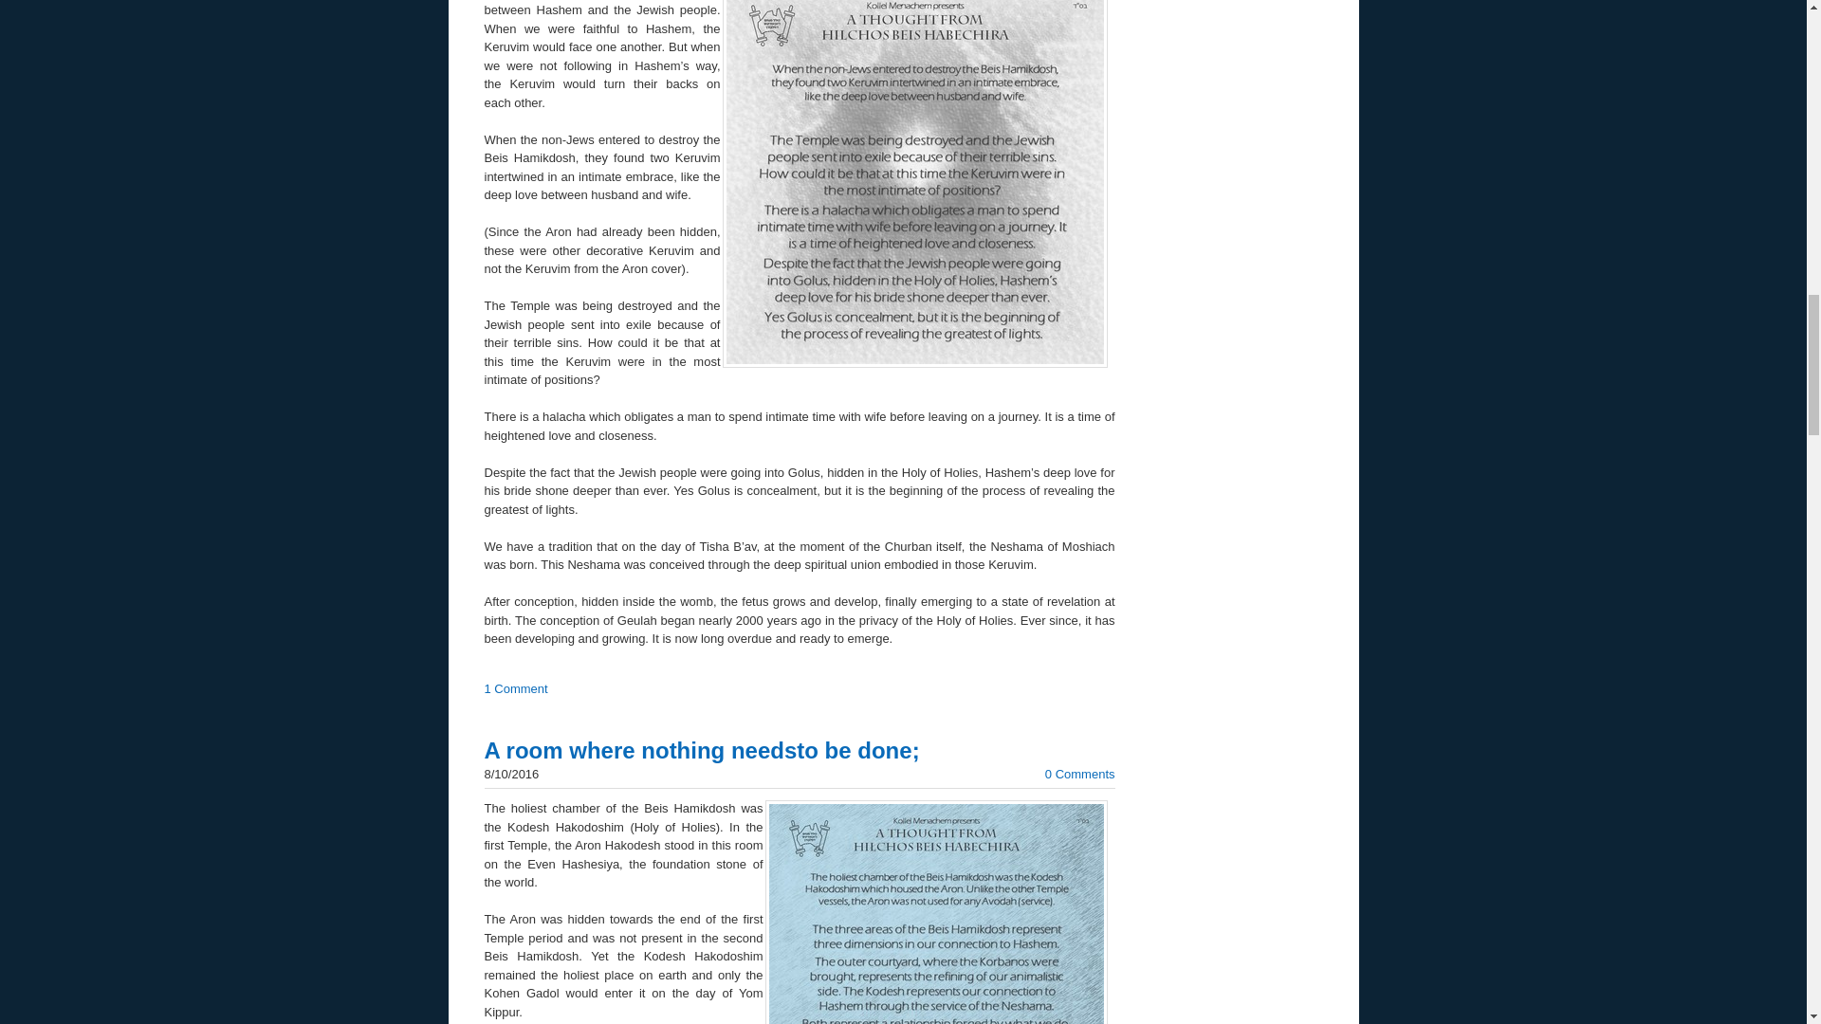  I want to click on 1 Comment, so click(516, 688).